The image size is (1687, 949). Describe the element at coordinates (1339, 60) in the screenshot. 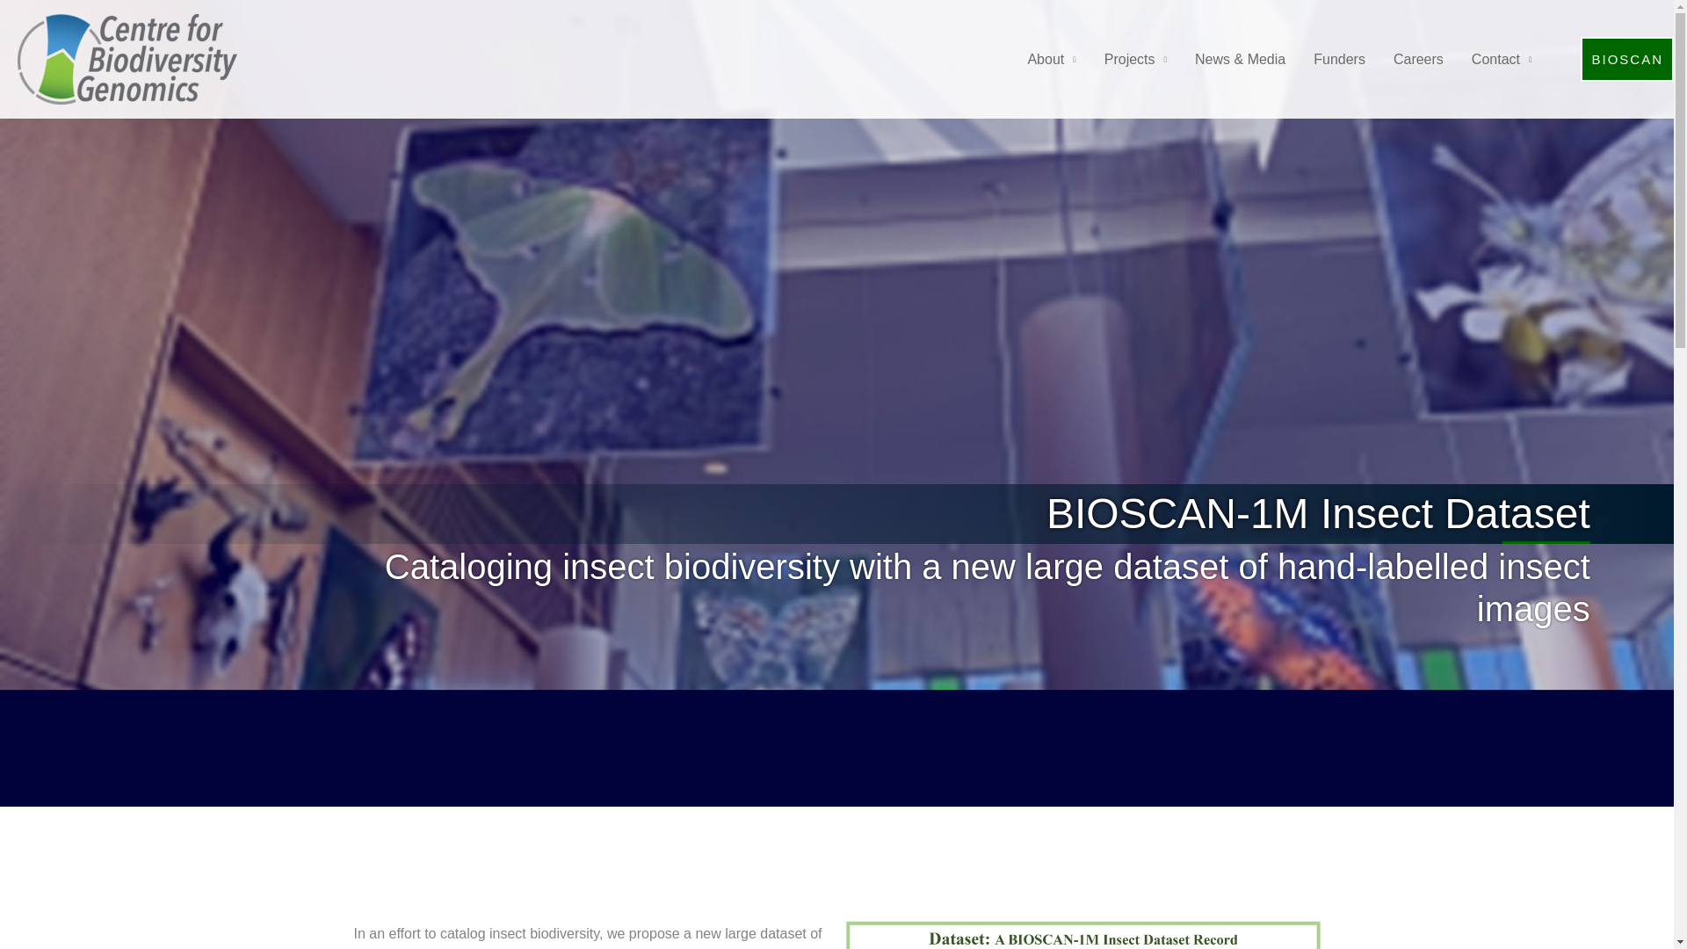

I see `Funders` at that location.